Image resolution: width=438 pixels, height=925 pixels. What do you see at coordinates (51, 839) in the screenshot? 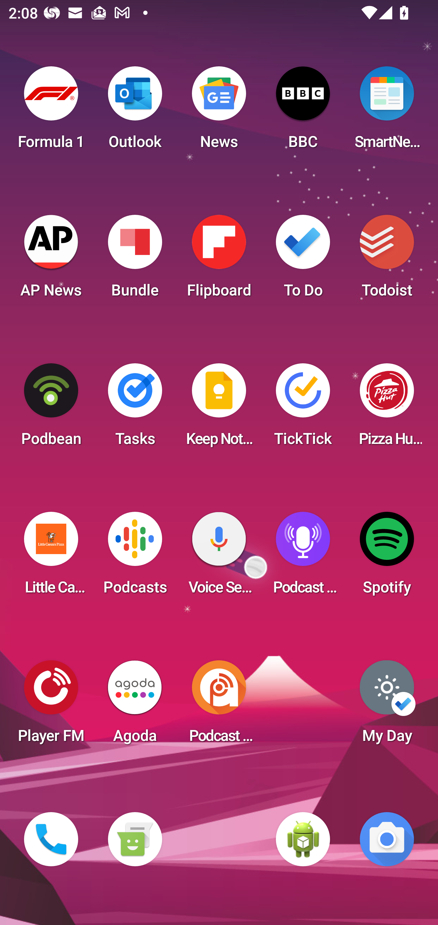
I see `Phone` at bounding box center [51, 839].